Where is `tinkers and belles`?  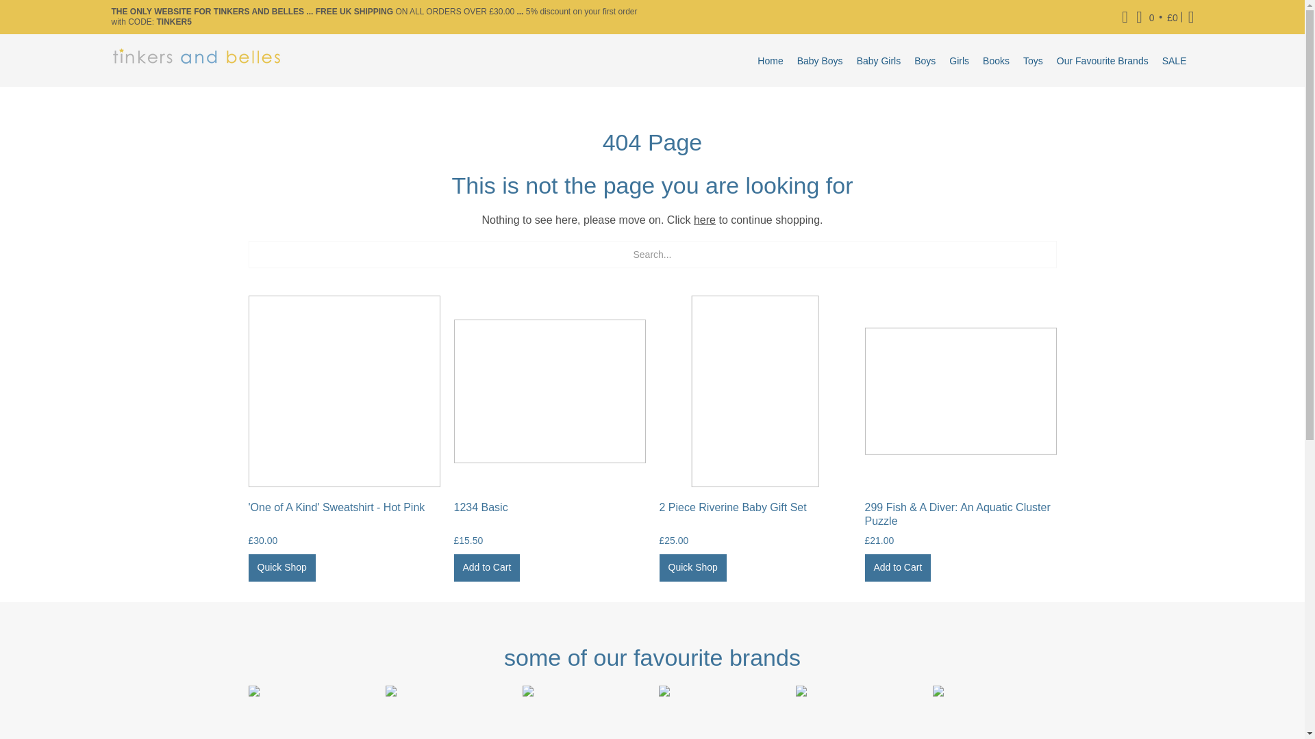
tinkers and belles is located at coordinates (196, 60).